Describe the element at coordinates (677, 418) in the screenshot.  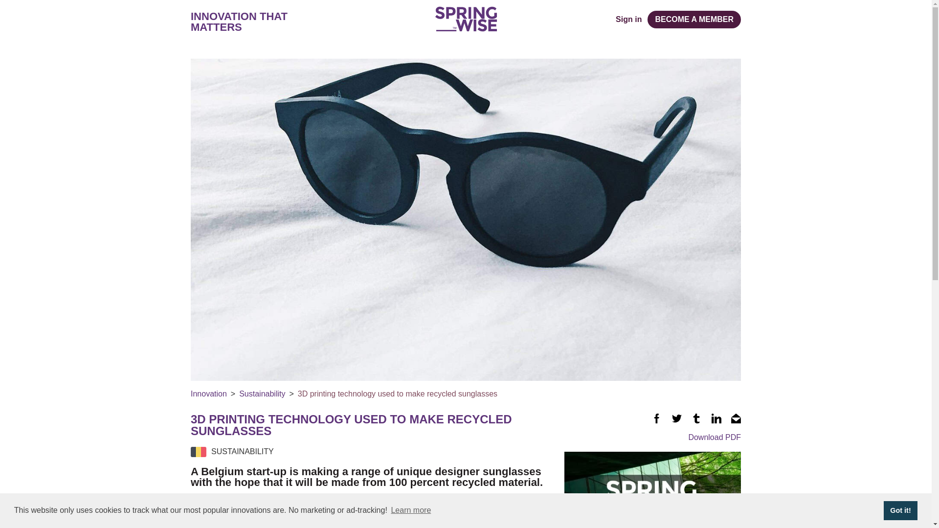
I see `Twitter` at that location.